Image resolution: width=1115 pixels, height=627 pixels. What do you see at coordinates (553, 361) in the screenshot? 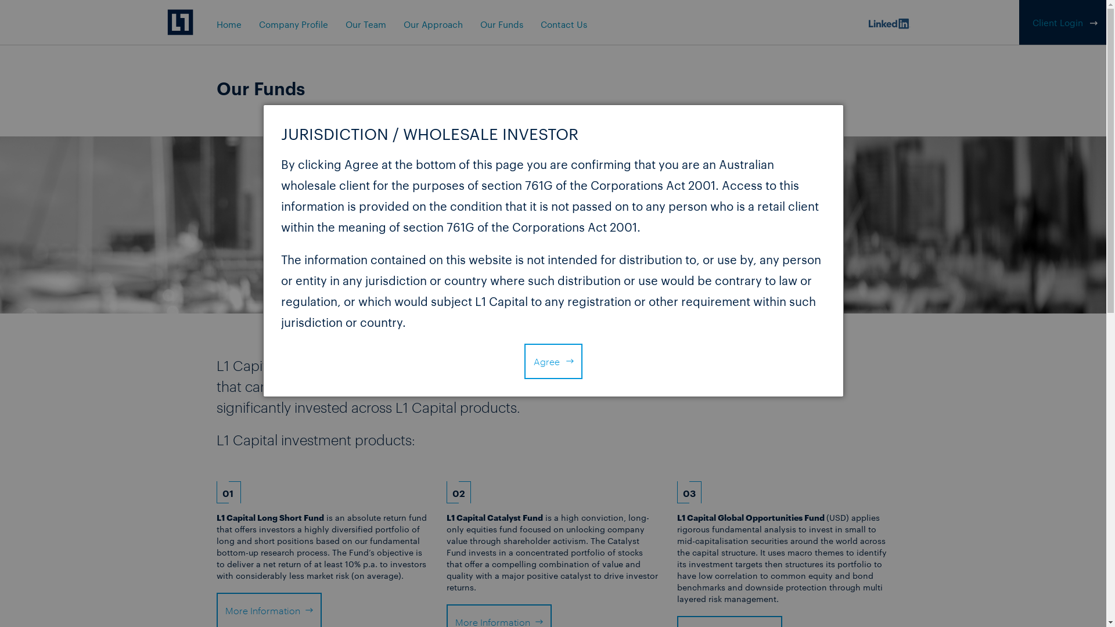
I see `Agree` at bounding box center [553, 361].